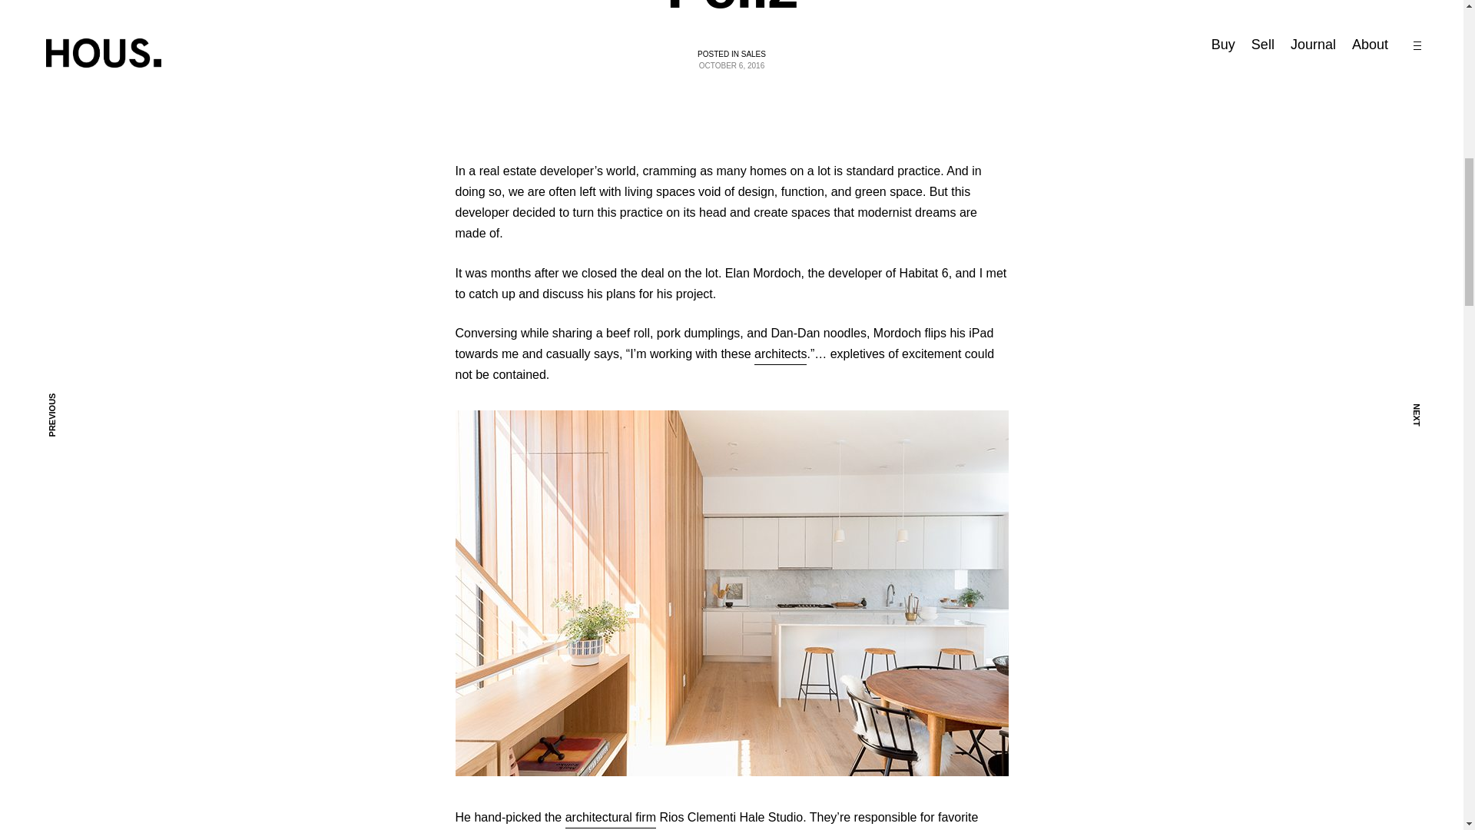 The width and height of the screenshot is (1475, 830). What do you see at coordinates (781, 354) in the screenshot?
I see `architects` at bounding box center [781, 354].